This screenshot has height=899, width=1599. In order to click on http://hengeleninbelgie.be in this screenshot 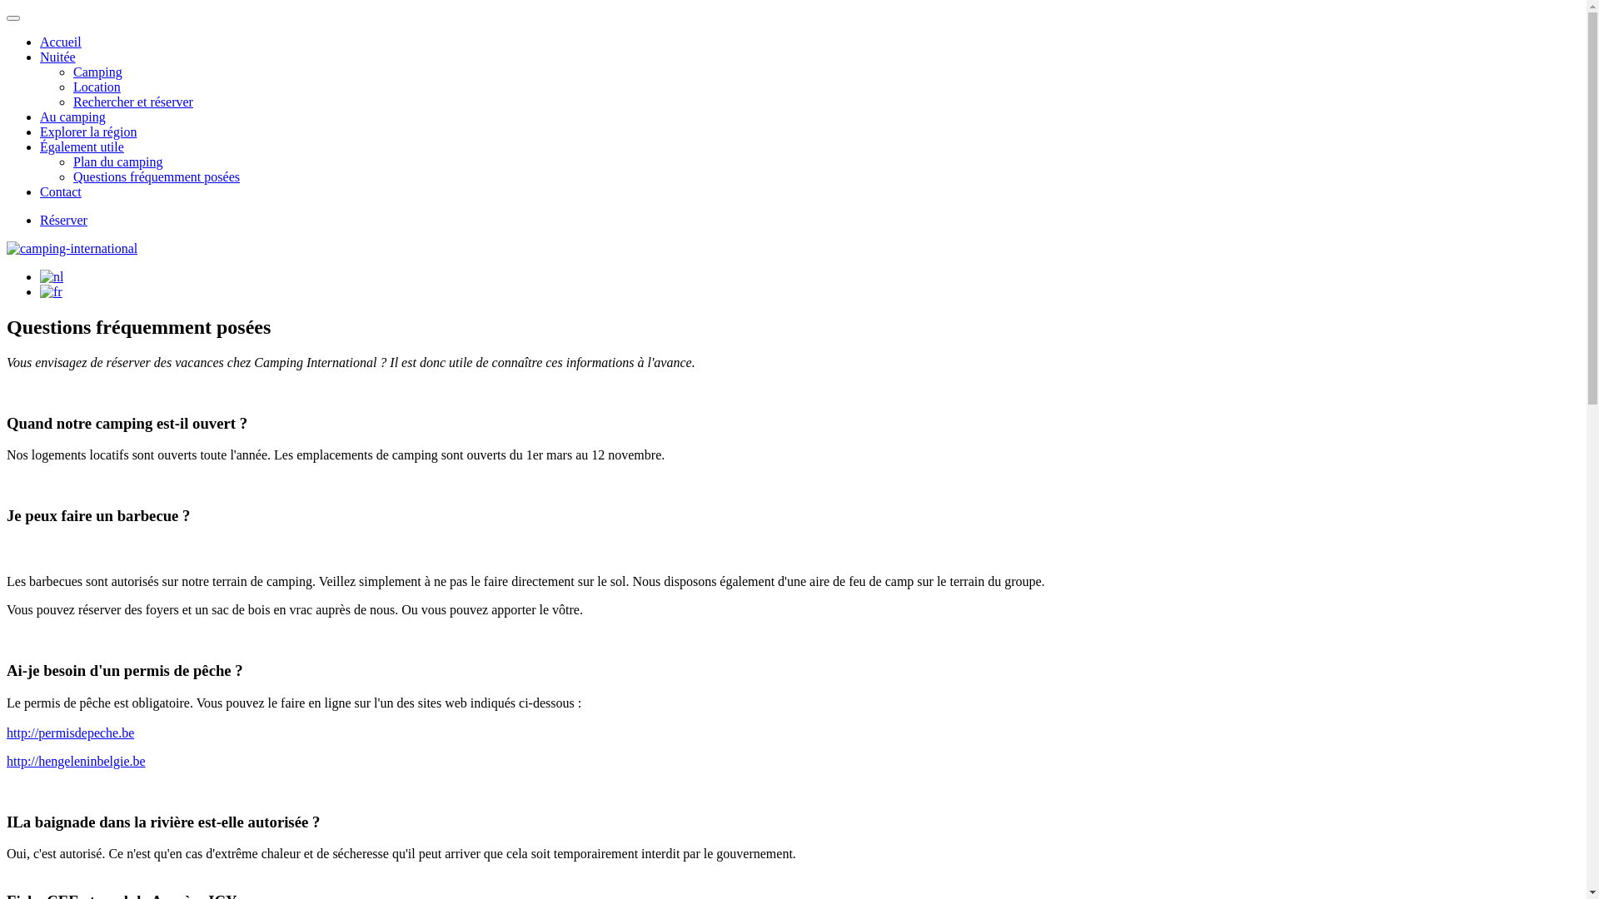, I will do `click(77, 761)`.